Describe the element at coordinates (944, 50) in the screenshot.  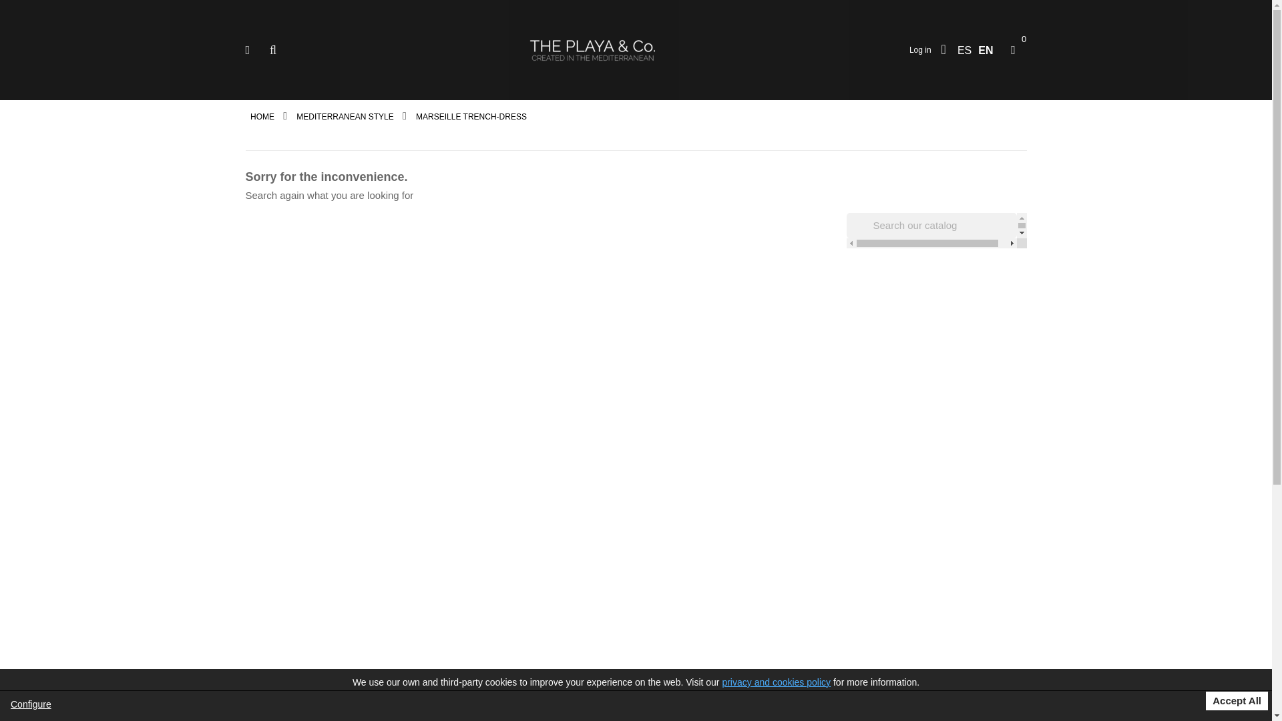
I see `Create an account` at that location.